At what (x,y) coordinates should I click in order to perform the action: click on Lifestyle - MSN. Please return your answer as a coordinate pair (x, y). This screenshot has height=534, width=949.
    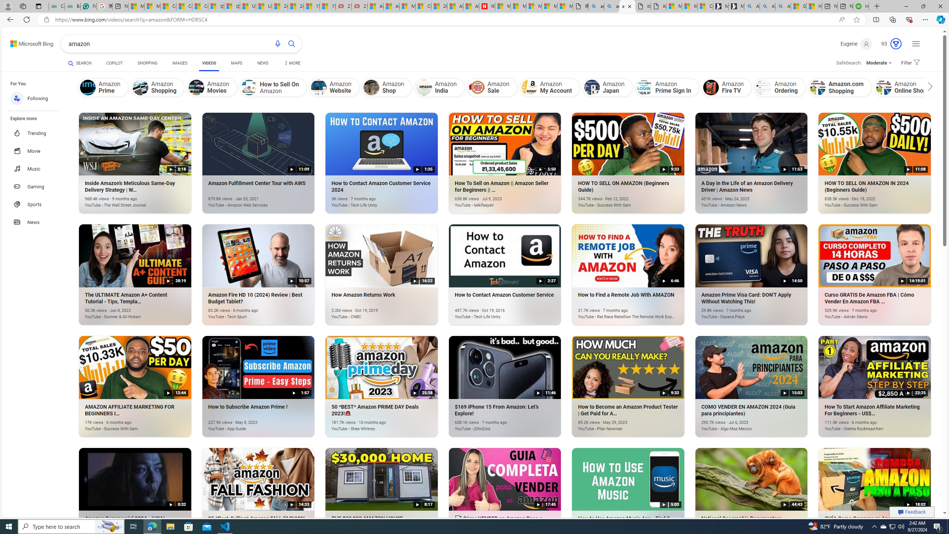
    Looking at the image, I should click on (264, 6).